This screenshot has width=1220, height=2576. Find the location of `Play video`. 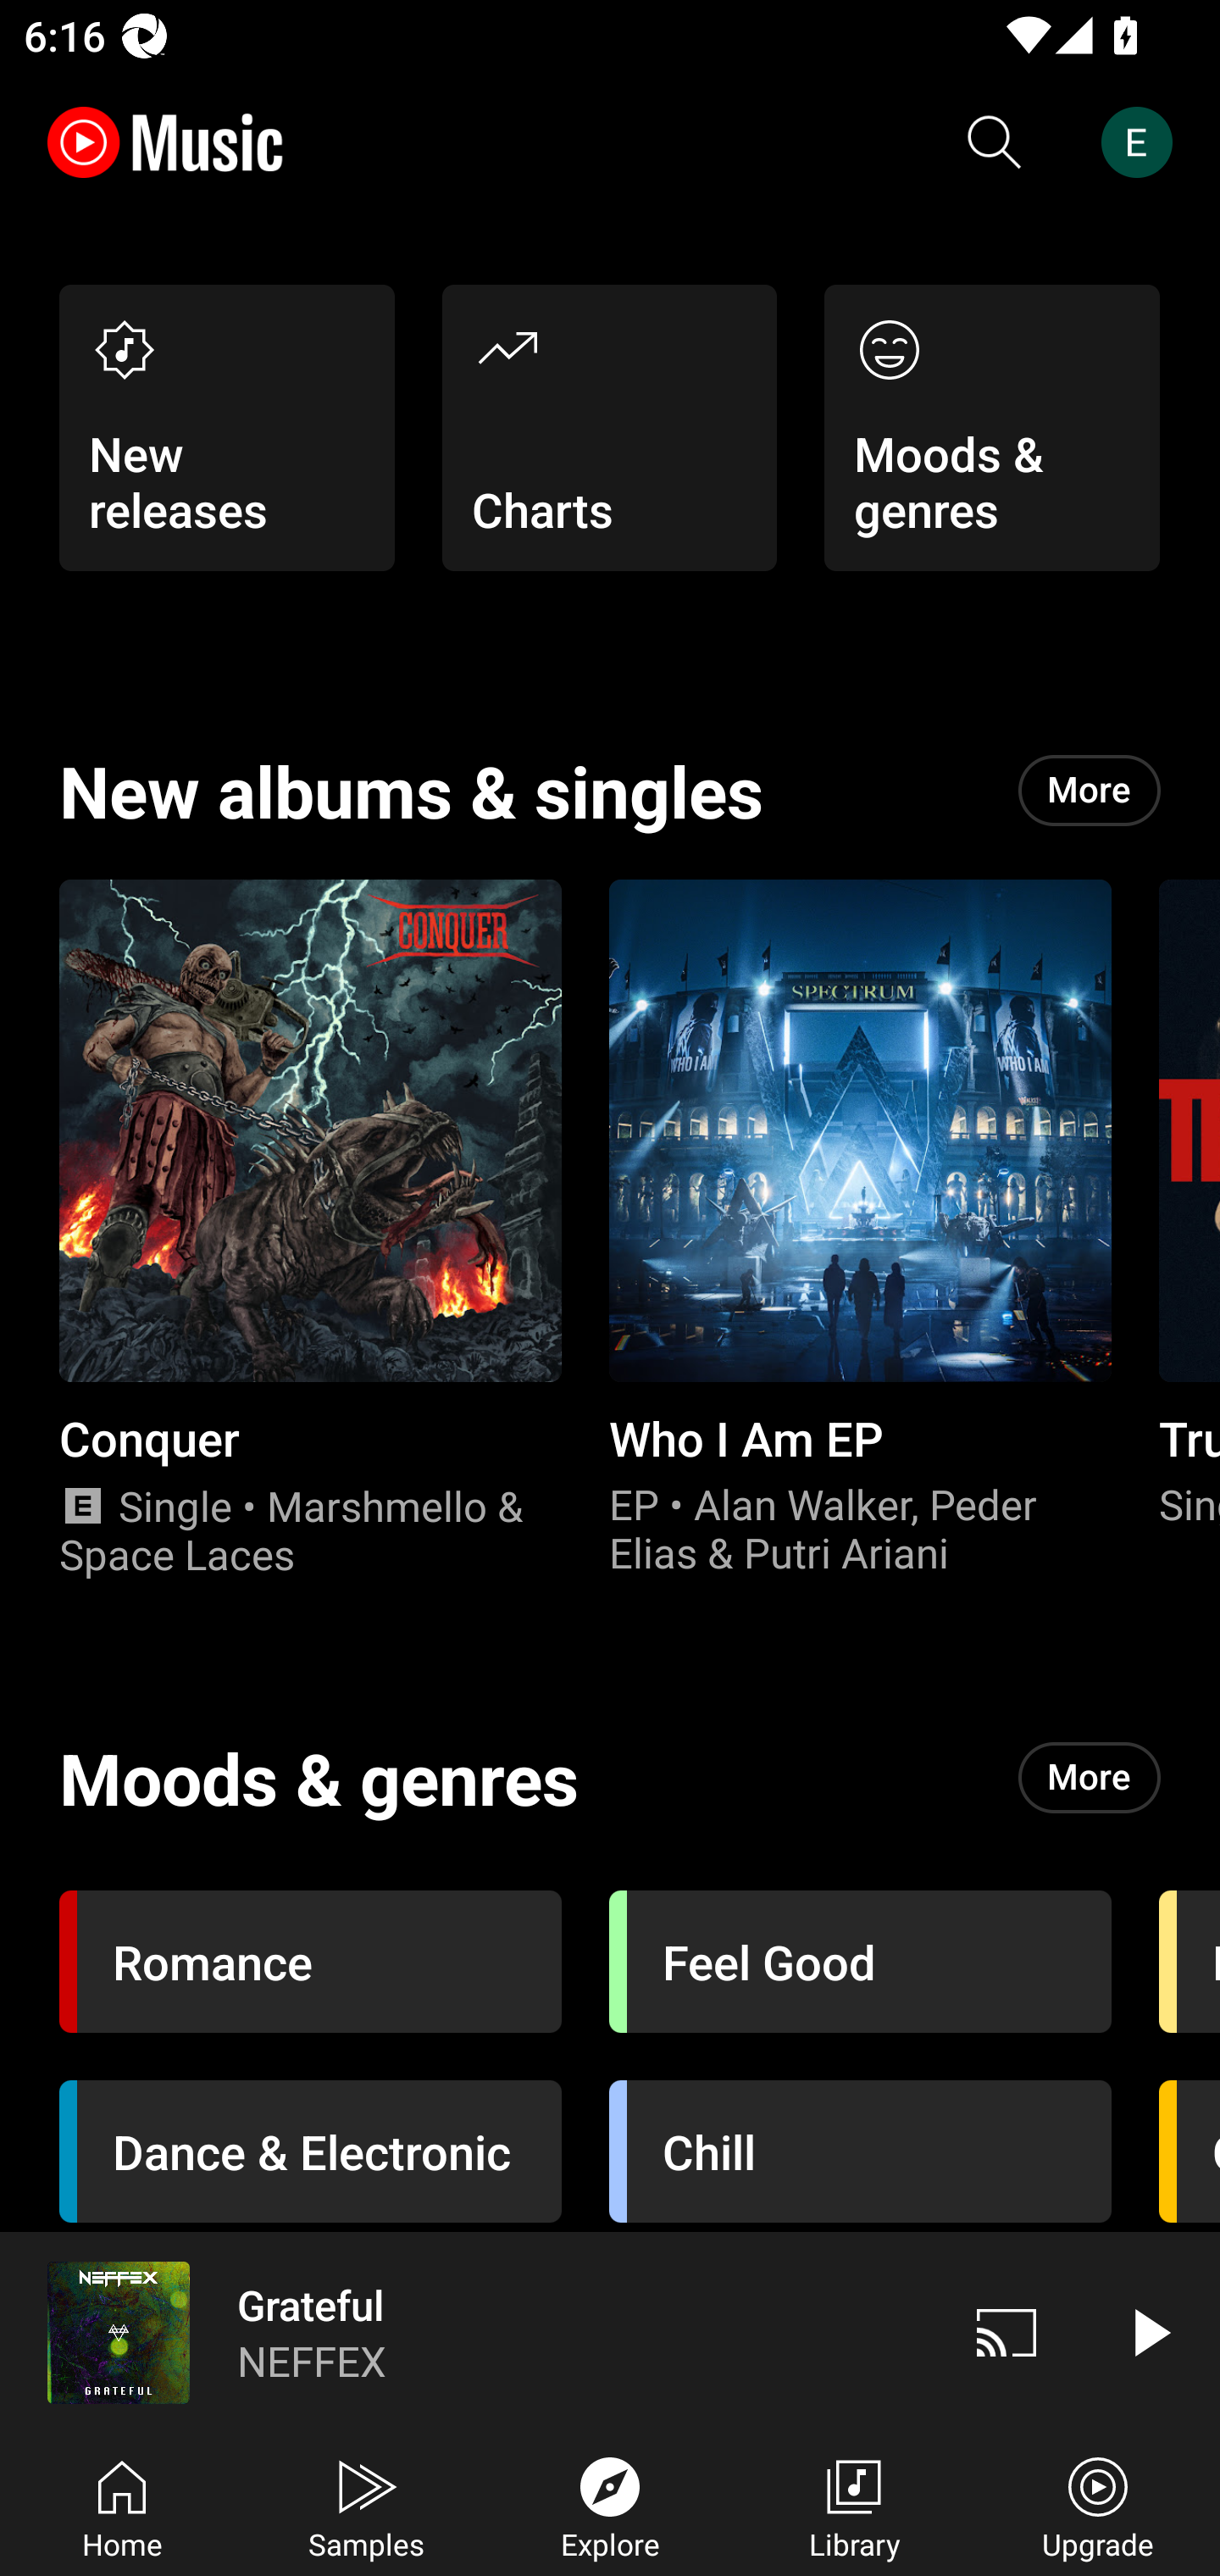

Play video is located at coordinates (1149, 2332).